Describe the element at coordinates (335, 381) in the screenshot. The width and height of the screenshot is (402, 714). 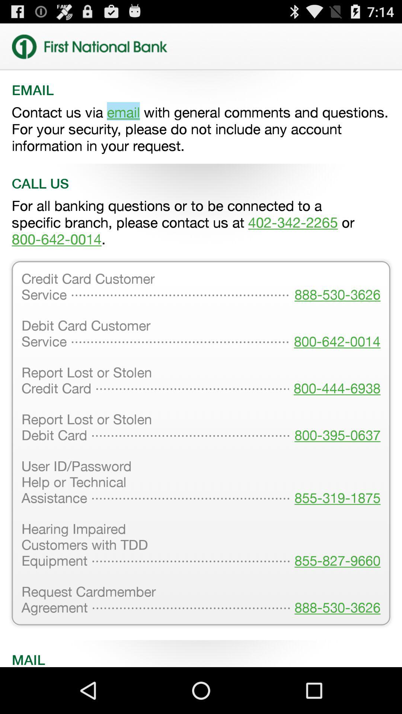
I see `flip to the 800-444-6938 item` at that location.